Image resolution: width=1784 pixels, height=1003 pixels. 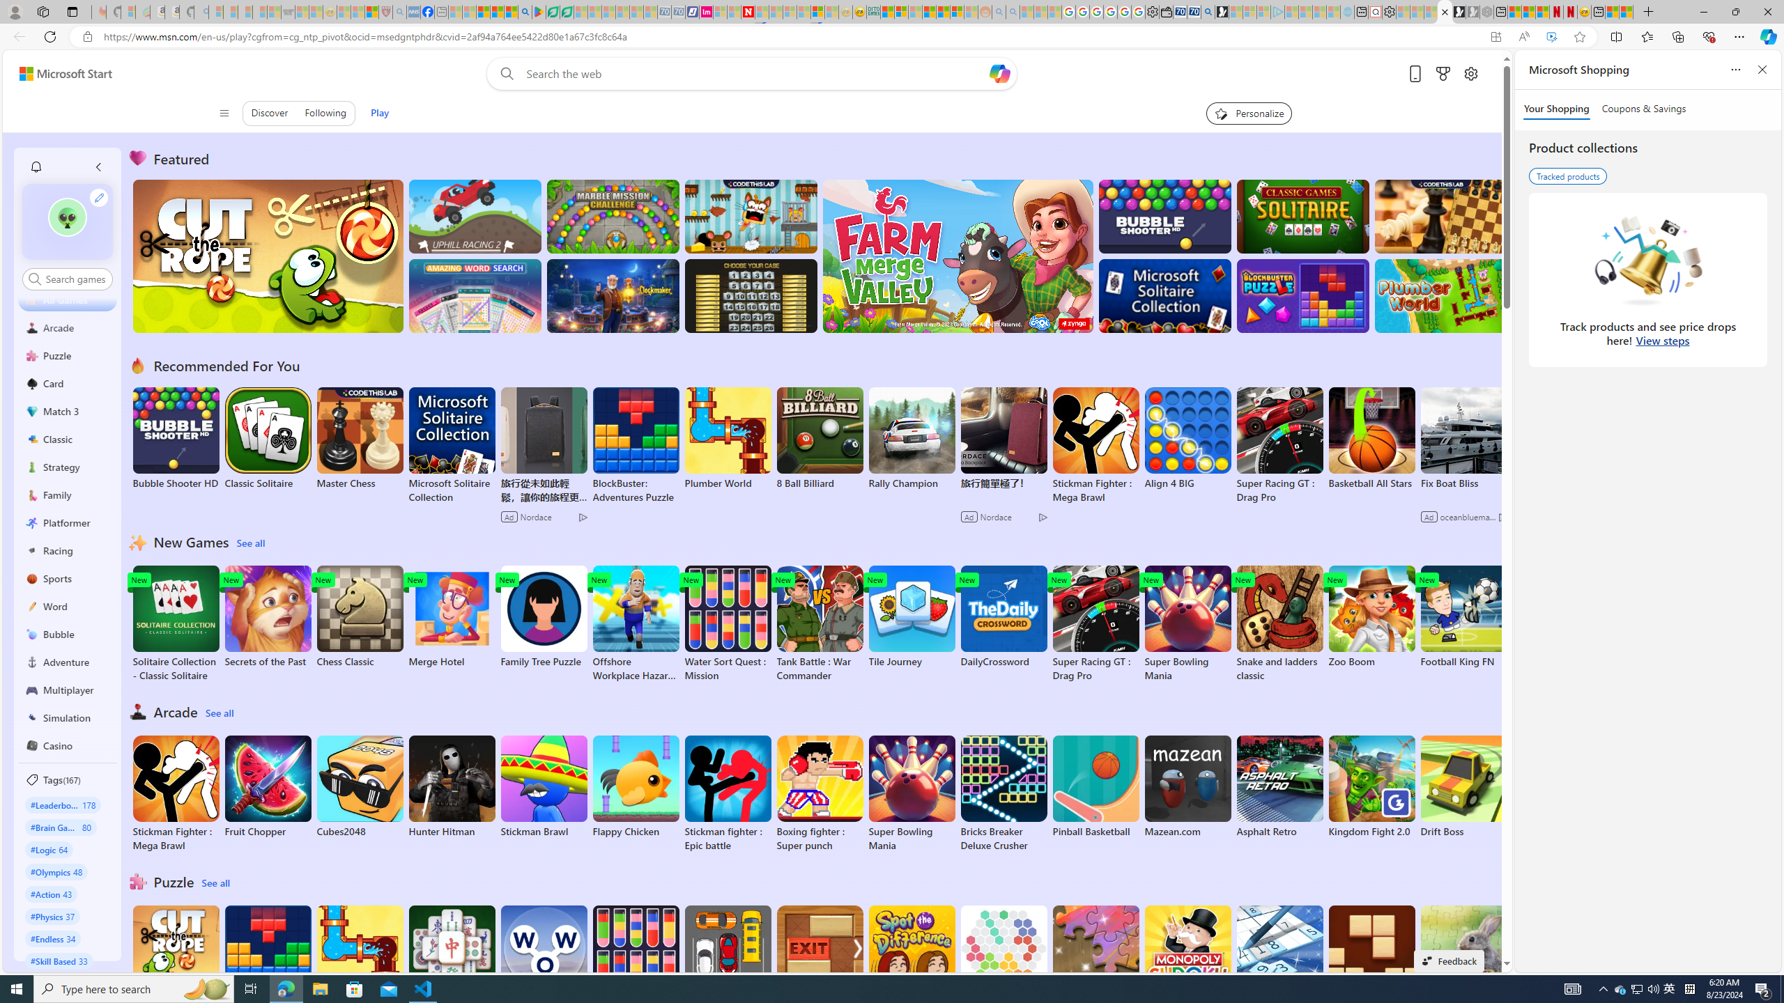 What do you see at coordinates (57, 871) in the screenshot?
I see `#Olympics 48` at bounding box center [57, 871].